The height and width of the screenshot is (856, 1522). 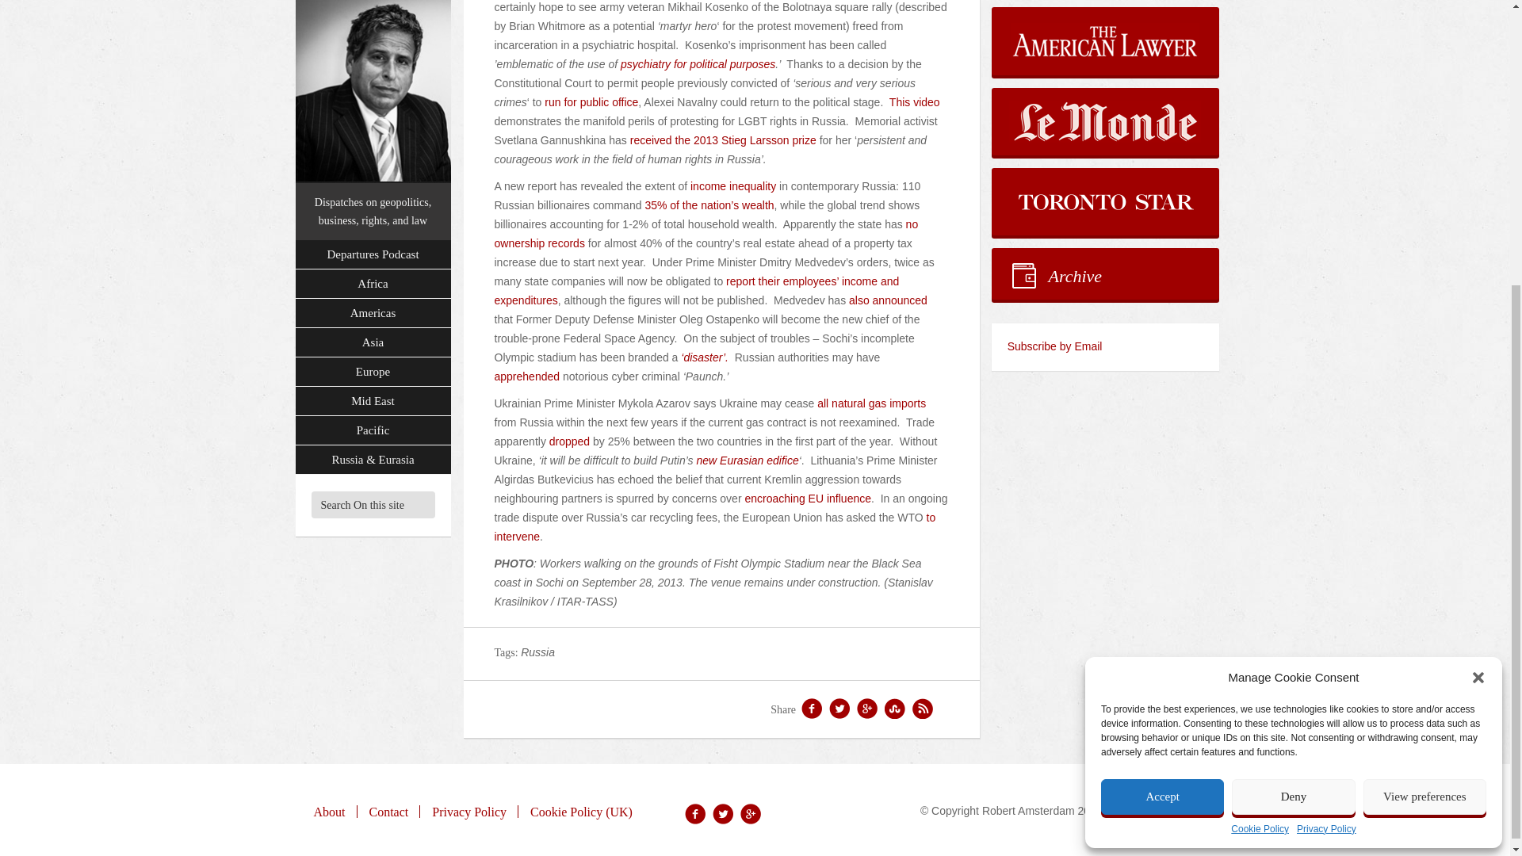 I want to click on Cookie Policy, so click(x=1260, y=405).